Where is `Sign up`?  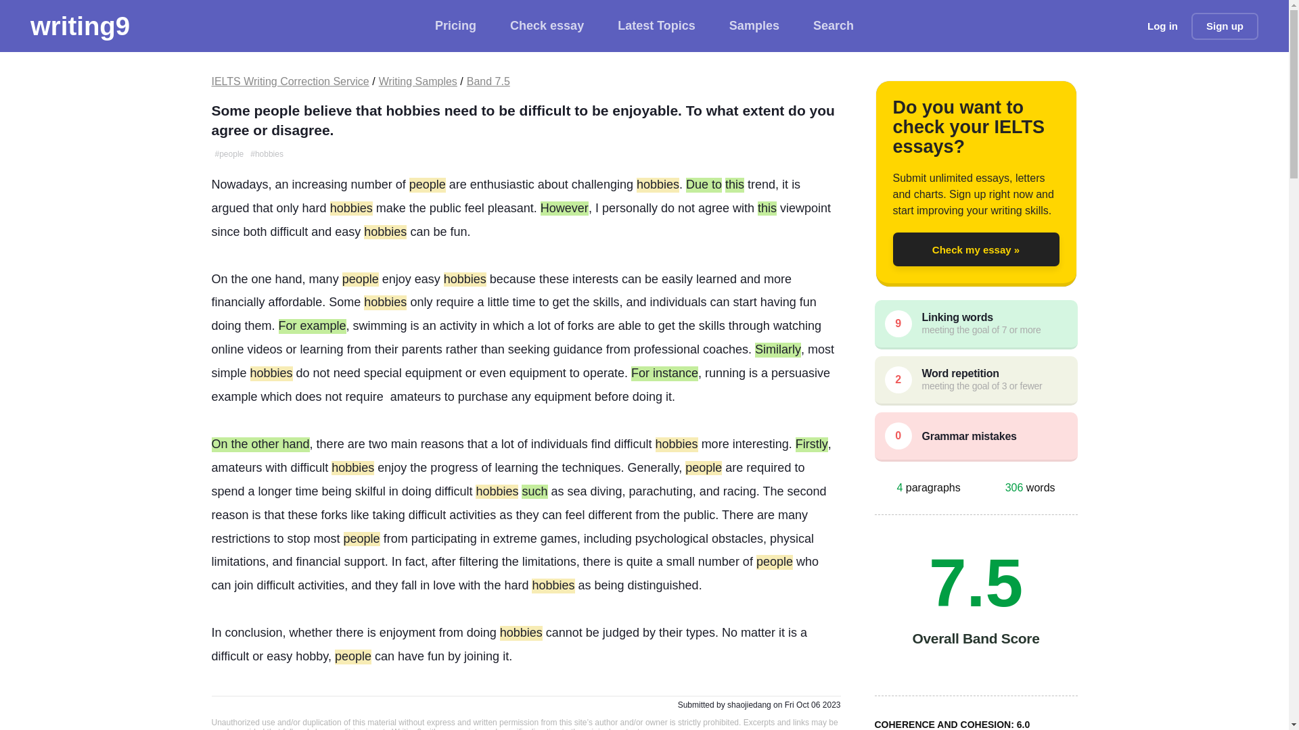
Sign up is located at coordinates (1225, 26).